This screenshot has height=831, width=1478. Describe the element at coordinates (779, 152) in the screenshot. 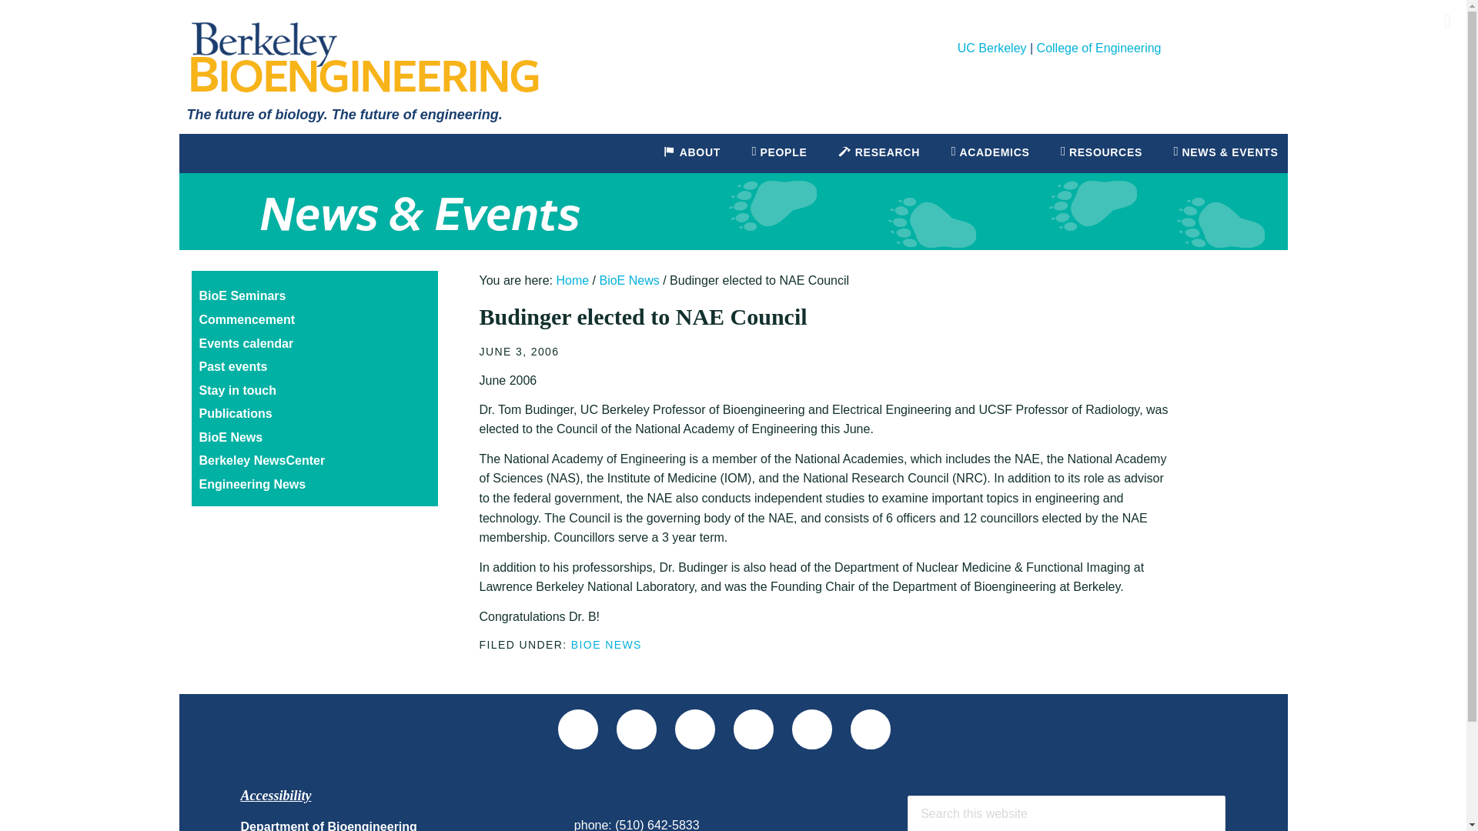

I see `PEOPLE` at that location.